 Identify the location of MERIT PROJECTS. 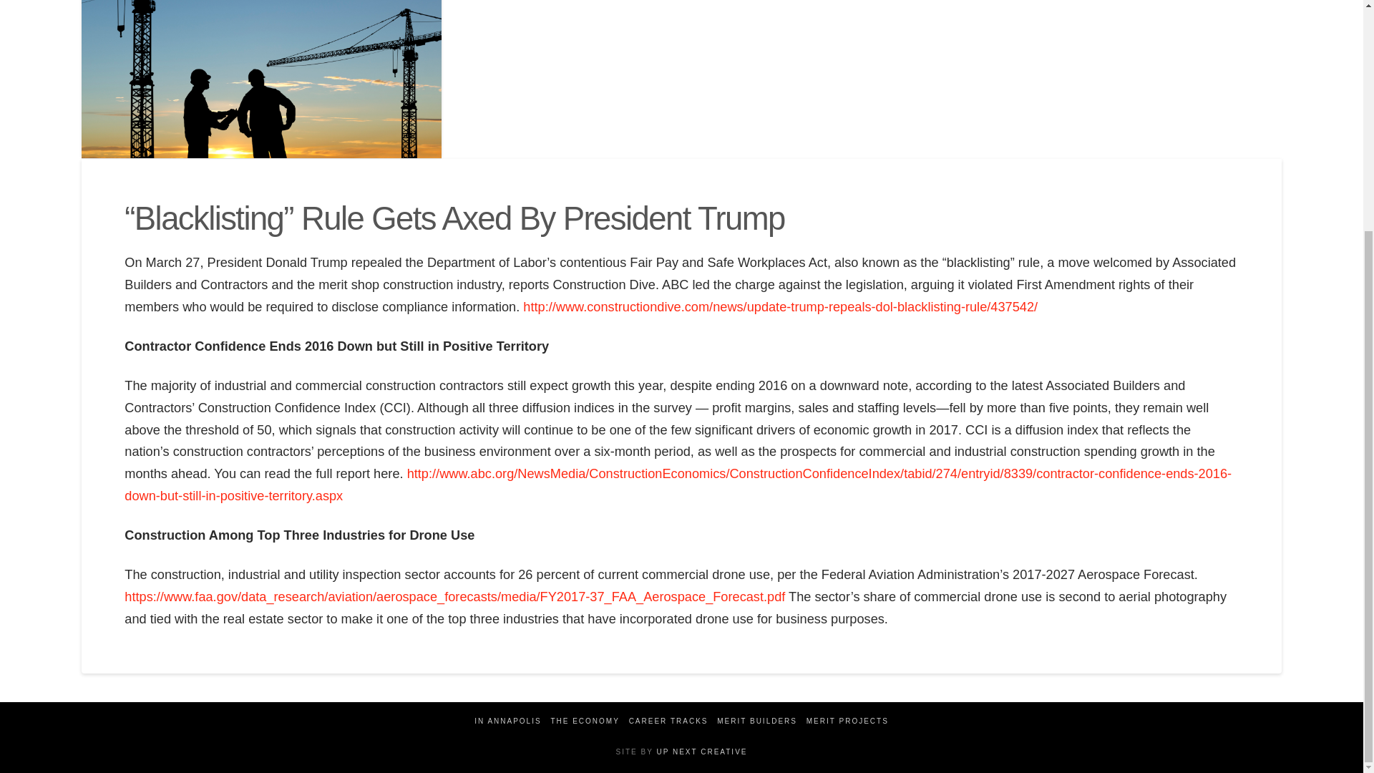
(847, 721).